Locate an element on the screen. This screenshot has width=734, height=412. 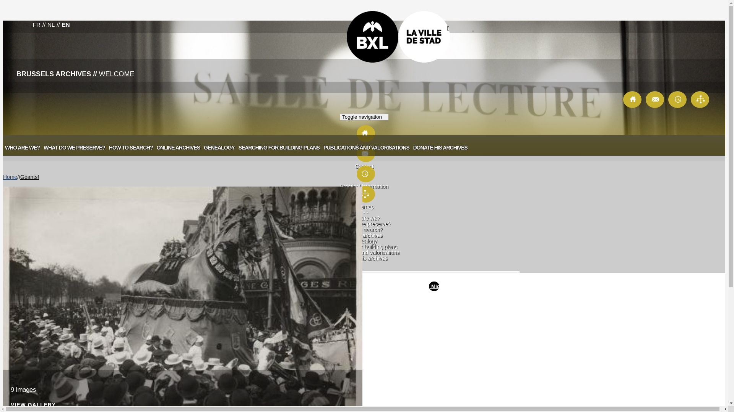
DONATE HIS ARCHIVES is located at coordinates (440, 148).